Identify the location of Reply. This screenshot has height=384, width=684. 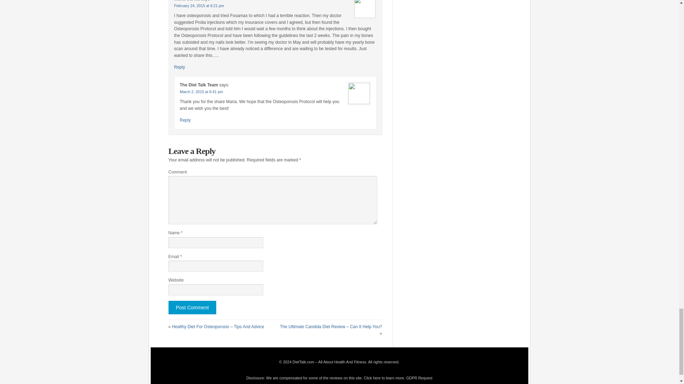
(185, 120).